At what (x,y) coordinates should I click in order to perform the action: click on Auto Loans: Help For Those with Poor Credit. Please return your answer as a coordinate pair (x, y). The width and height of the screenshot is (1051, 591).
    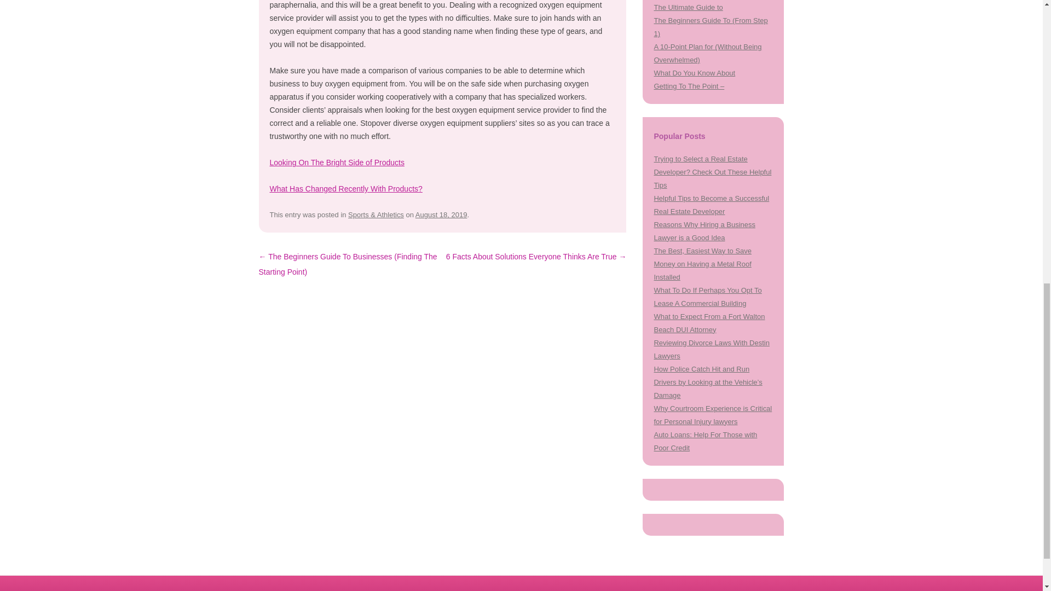
    Looking at the image, I should click on (705, 441).